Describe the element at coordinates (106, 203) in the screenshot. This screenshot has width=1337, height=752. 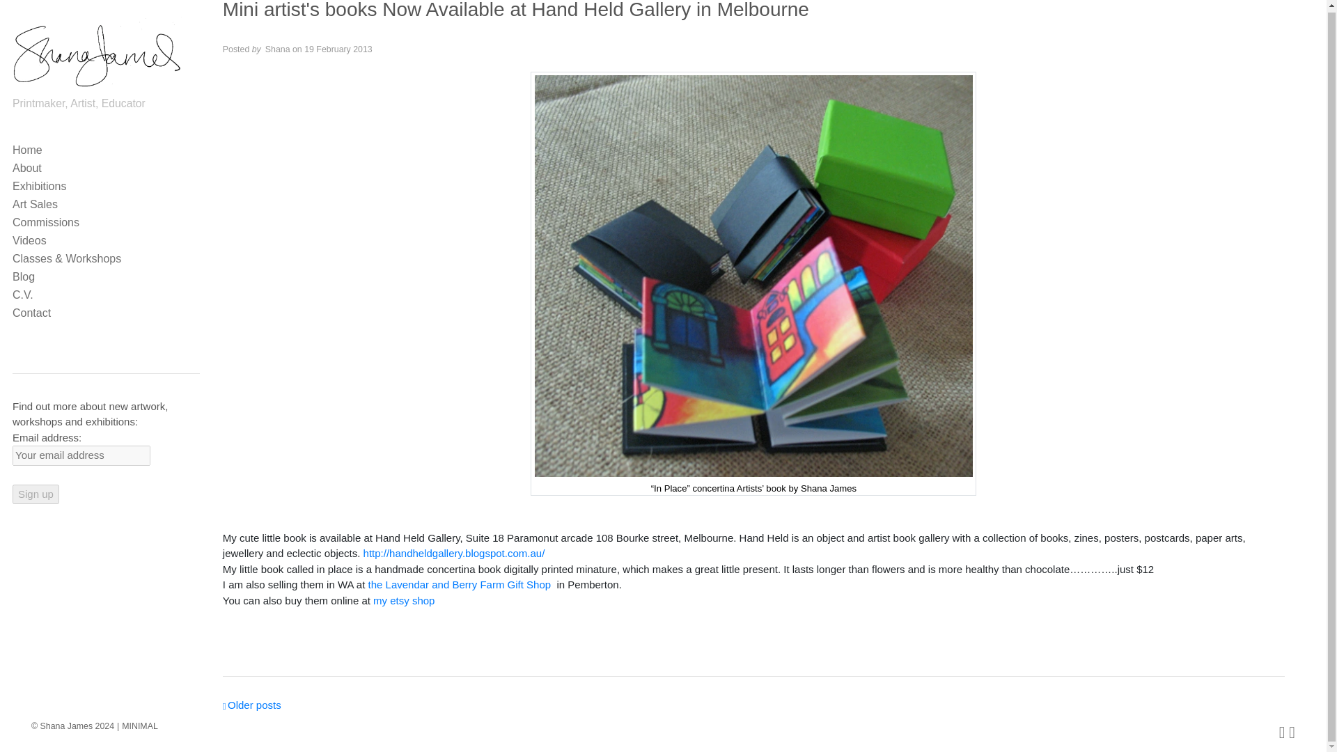
I see `Art Sales` at that location.